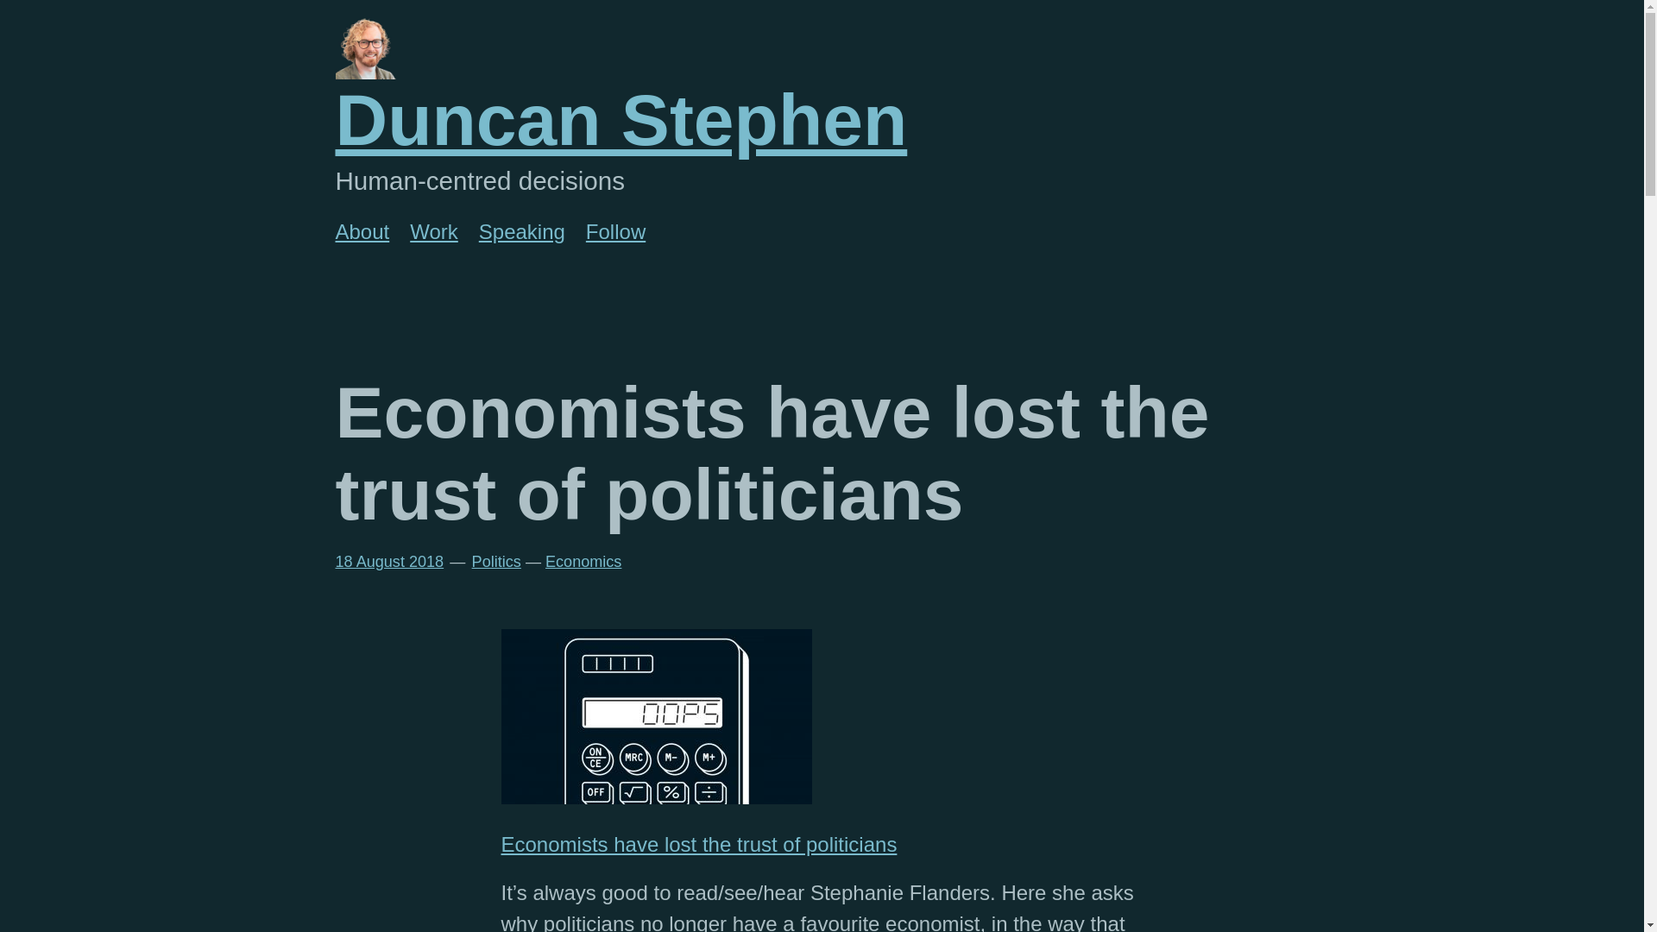 This screenshot has height=932, width=1657. I want to click on Duncan Stephen, so click(620, 119).